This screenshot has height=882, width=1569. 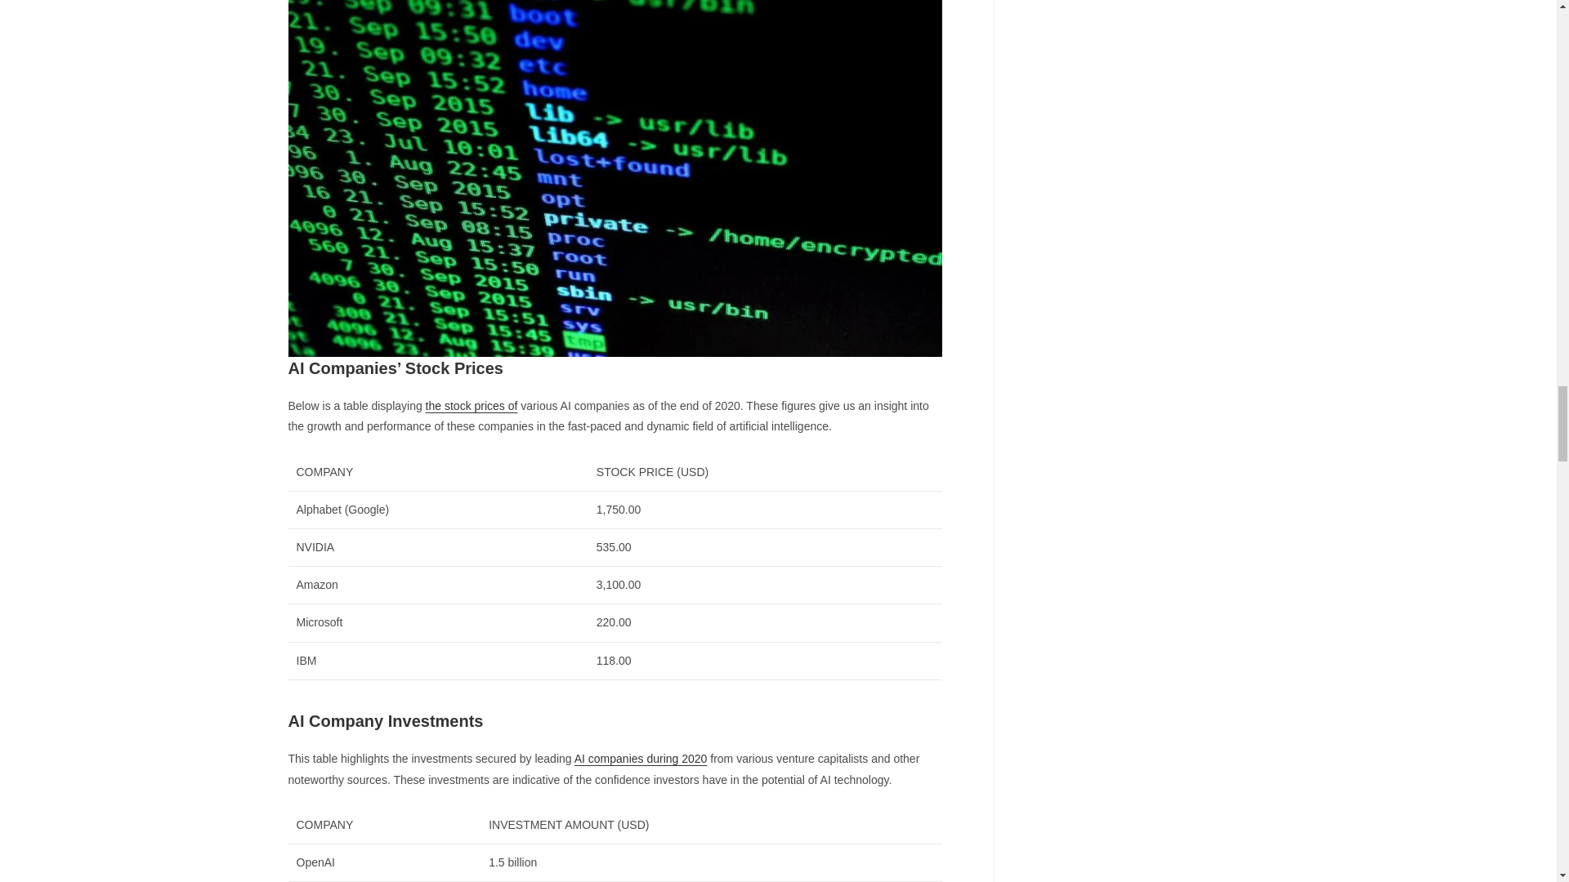 What do you see at coordinates (471, 406) in the screenshot?
I see `the stock prices of` at bounding box center [471, 406].